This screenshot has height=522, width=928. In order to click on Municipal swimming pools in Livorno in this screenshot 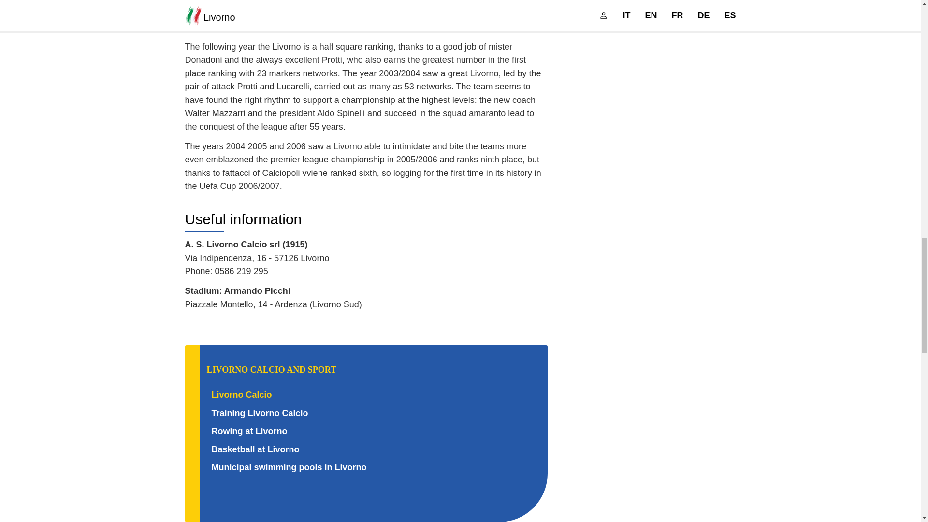, I will do `click(289, 467)`.